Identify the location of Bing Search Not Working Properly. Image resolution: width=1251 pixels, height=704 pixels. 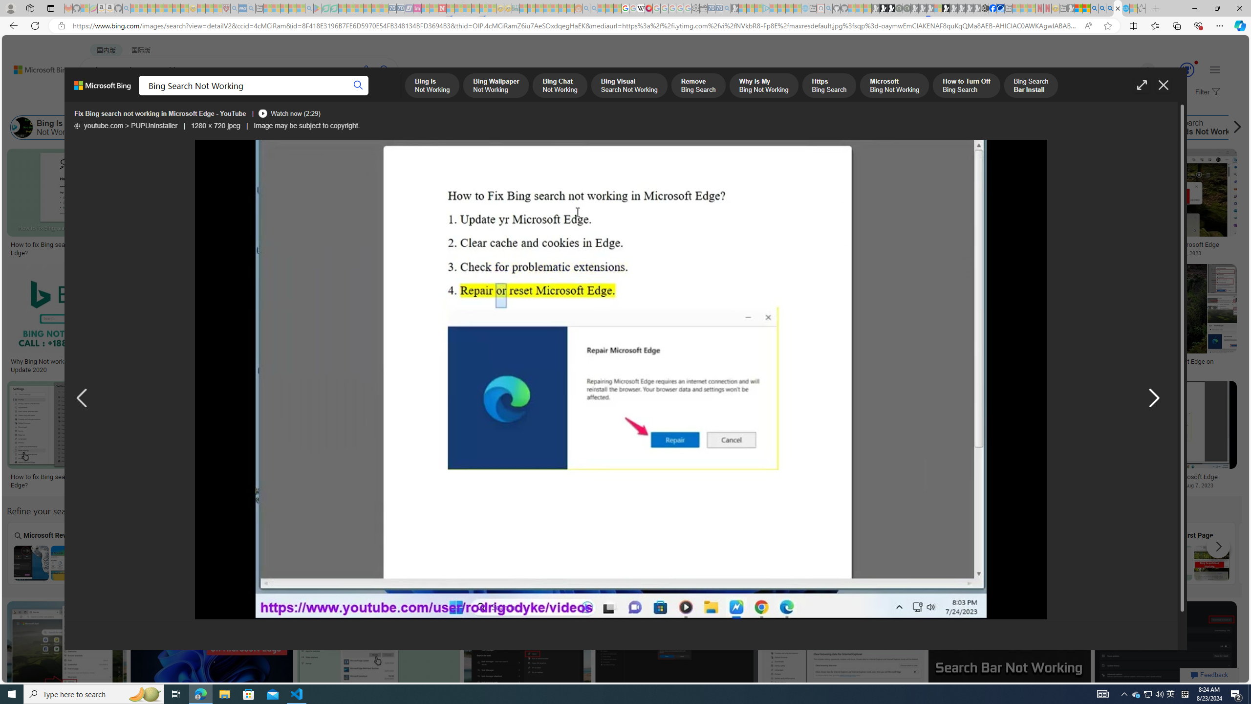
(490, 563).